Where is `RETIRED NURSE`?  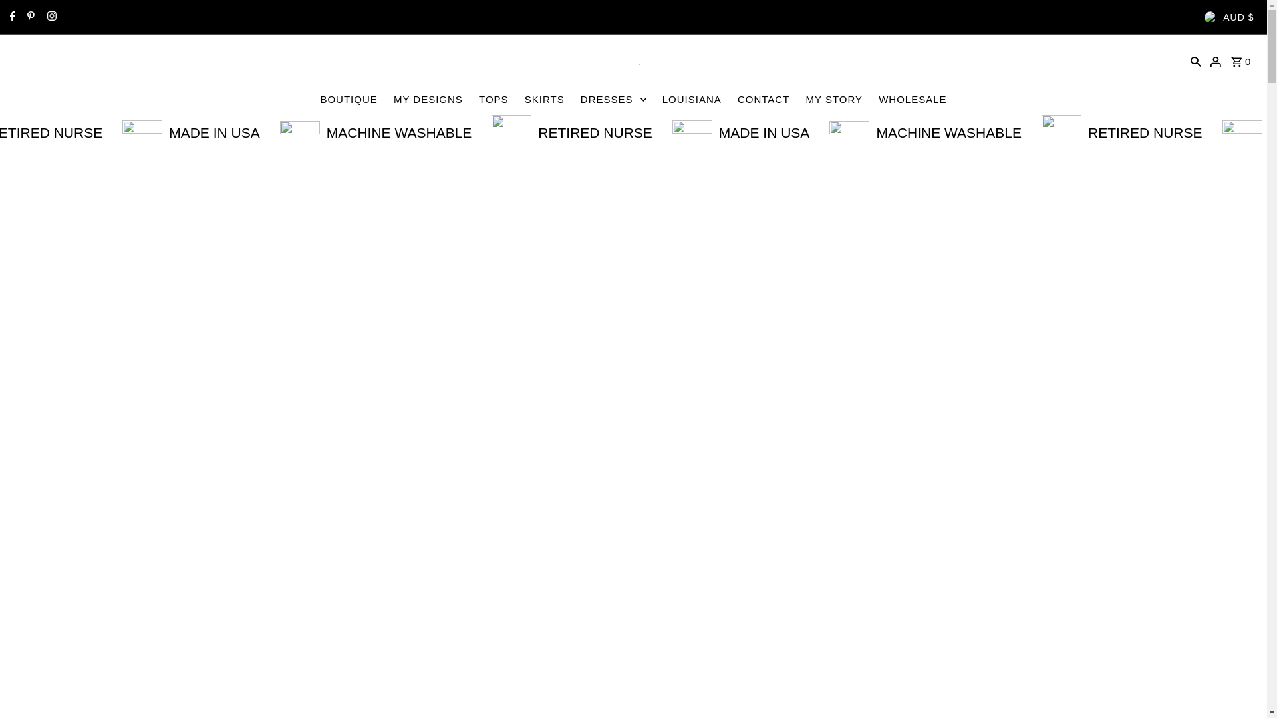
RETIRED NURSE is located at coordinates (754, 132).